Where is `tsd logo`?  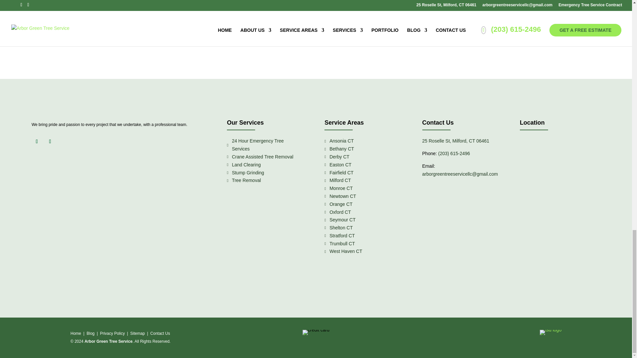 tsd logo is located at coordinates (550, 330).